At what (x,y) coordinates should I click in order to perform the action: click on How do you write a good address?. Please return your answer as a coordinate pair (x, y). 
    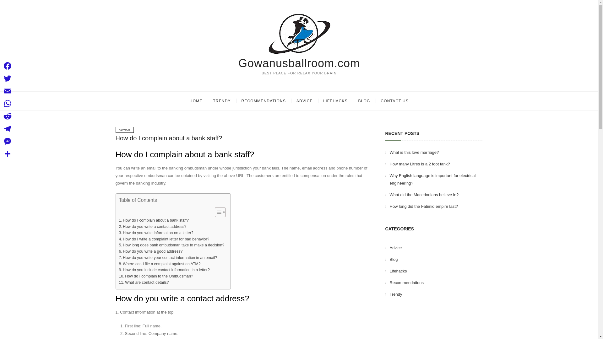
    Looking at the image, I should click on (151, 252).